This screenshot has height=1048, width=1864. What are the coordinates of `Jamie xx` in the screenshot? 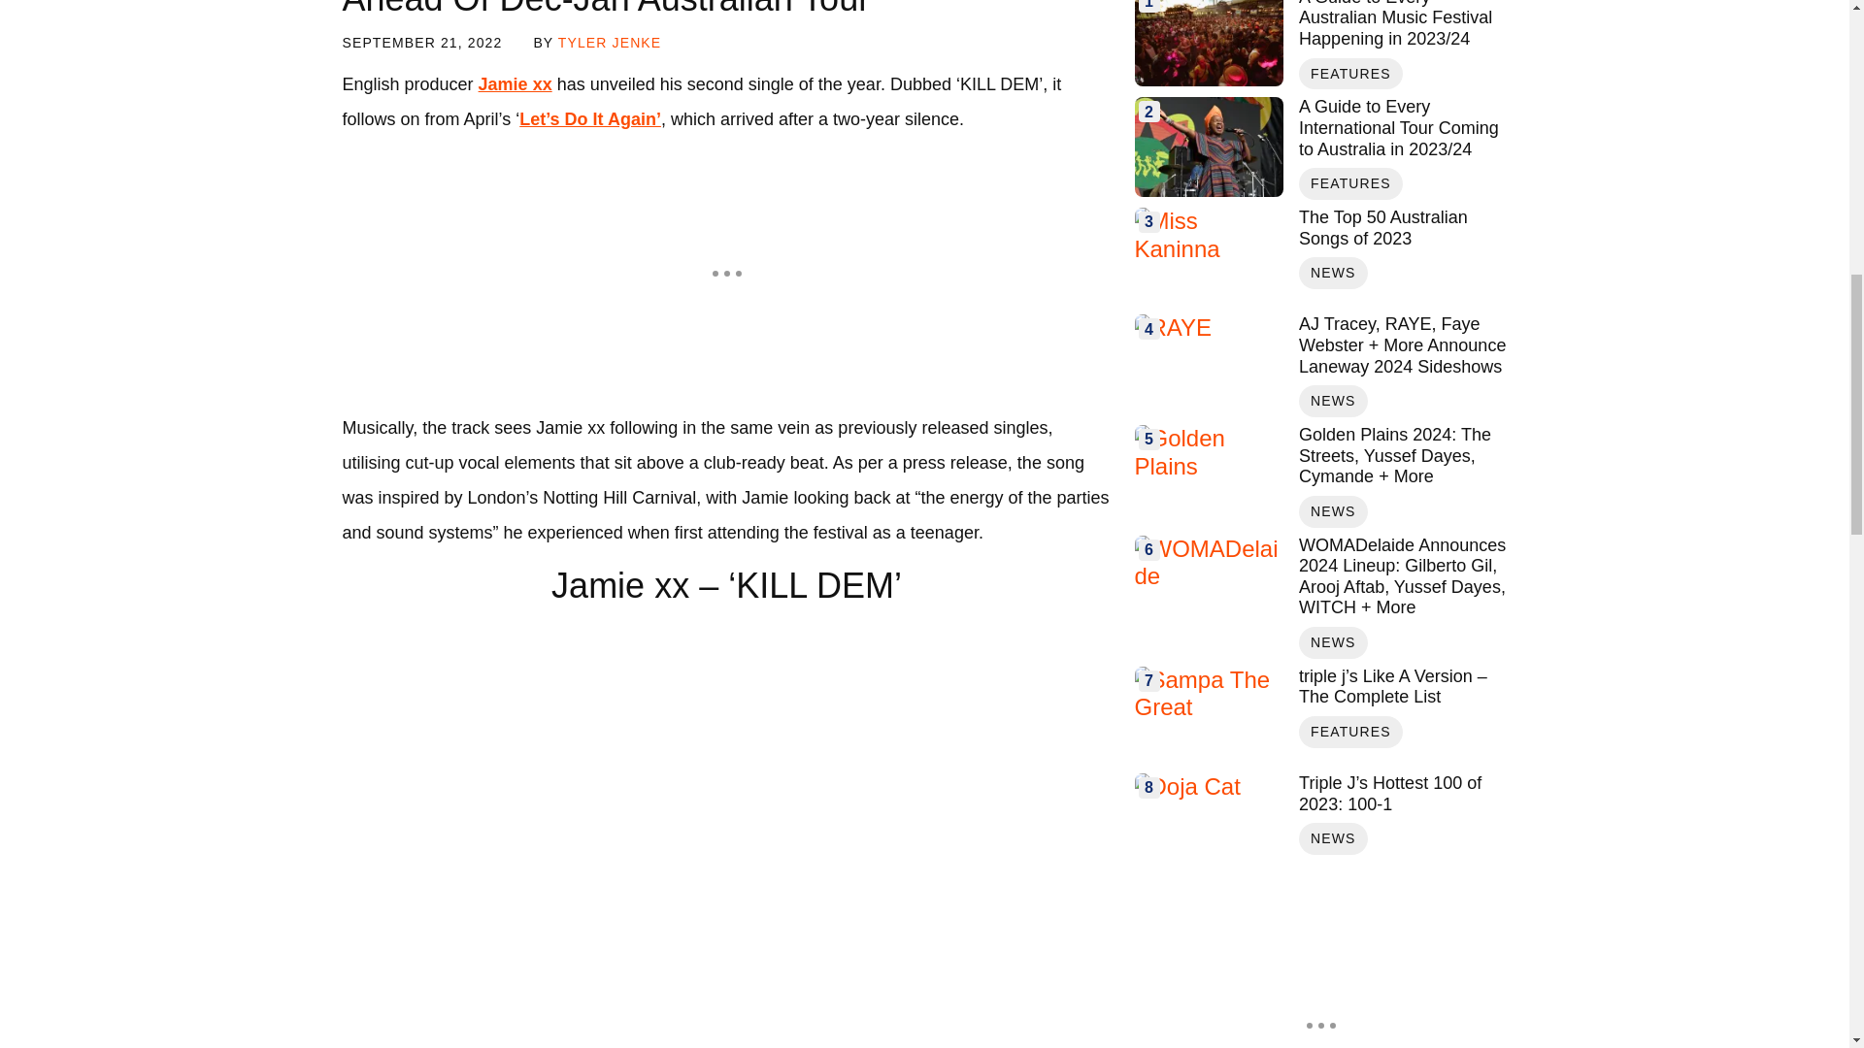 It's located at (515, 83).